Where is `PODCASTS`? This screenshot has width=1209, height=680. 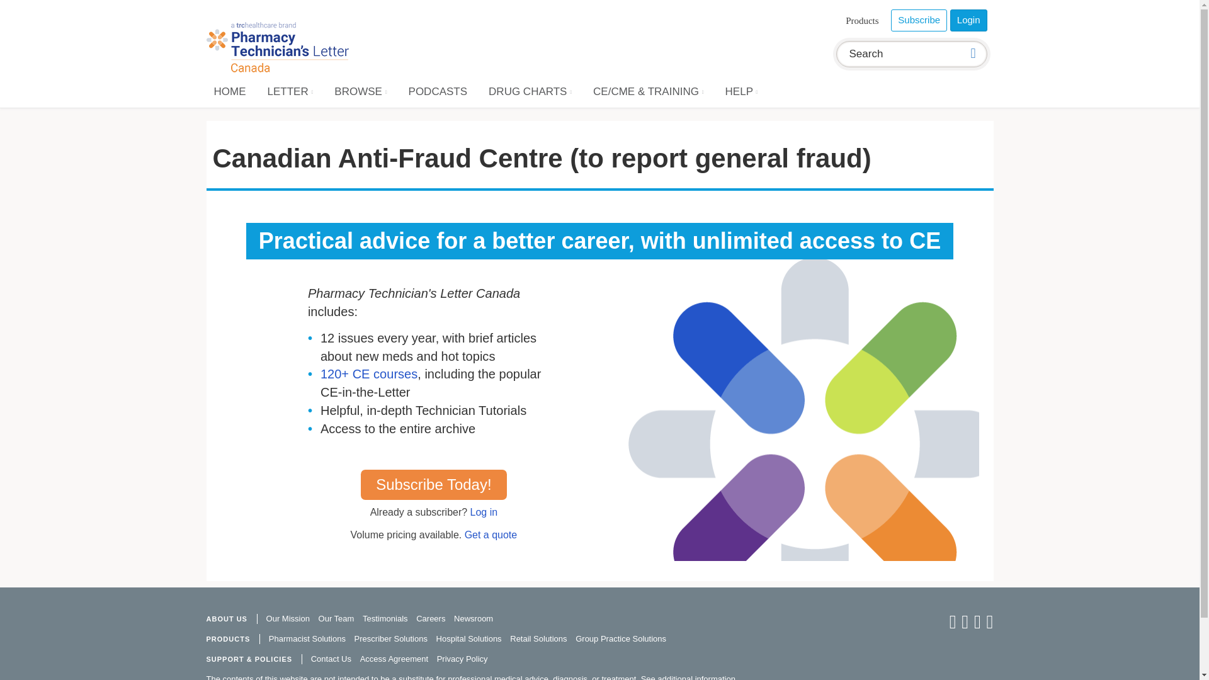 PODCASTS is located at coordinates (438, 91).